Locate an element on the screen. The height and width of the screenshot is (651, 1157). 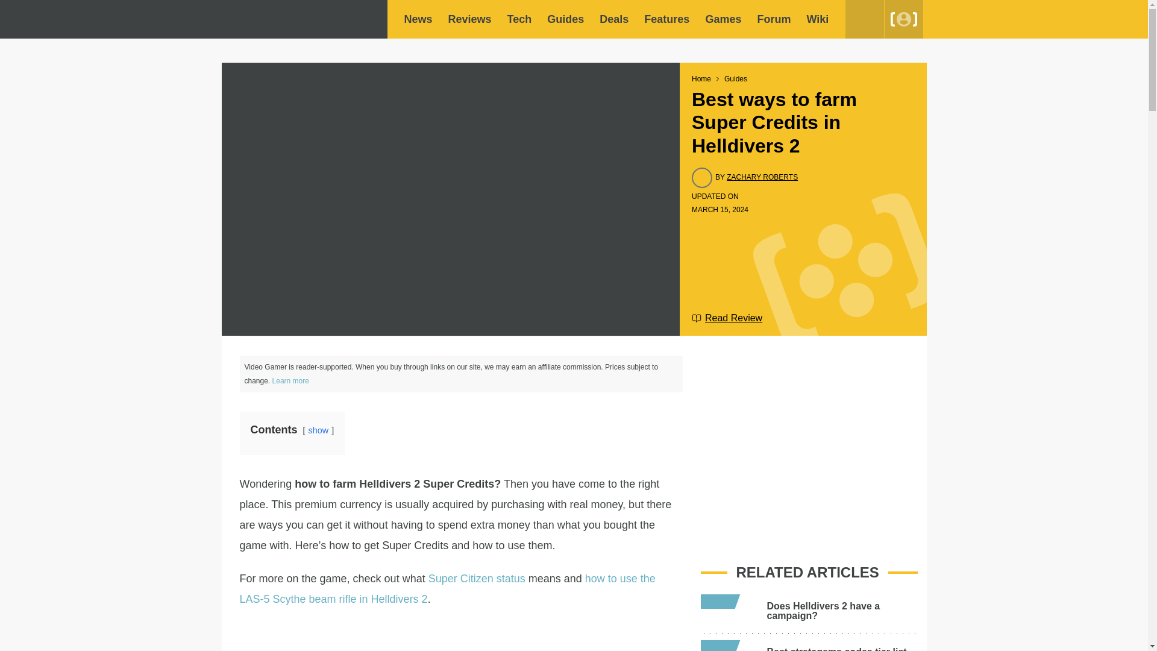
show is located at coordinates (318, 430).